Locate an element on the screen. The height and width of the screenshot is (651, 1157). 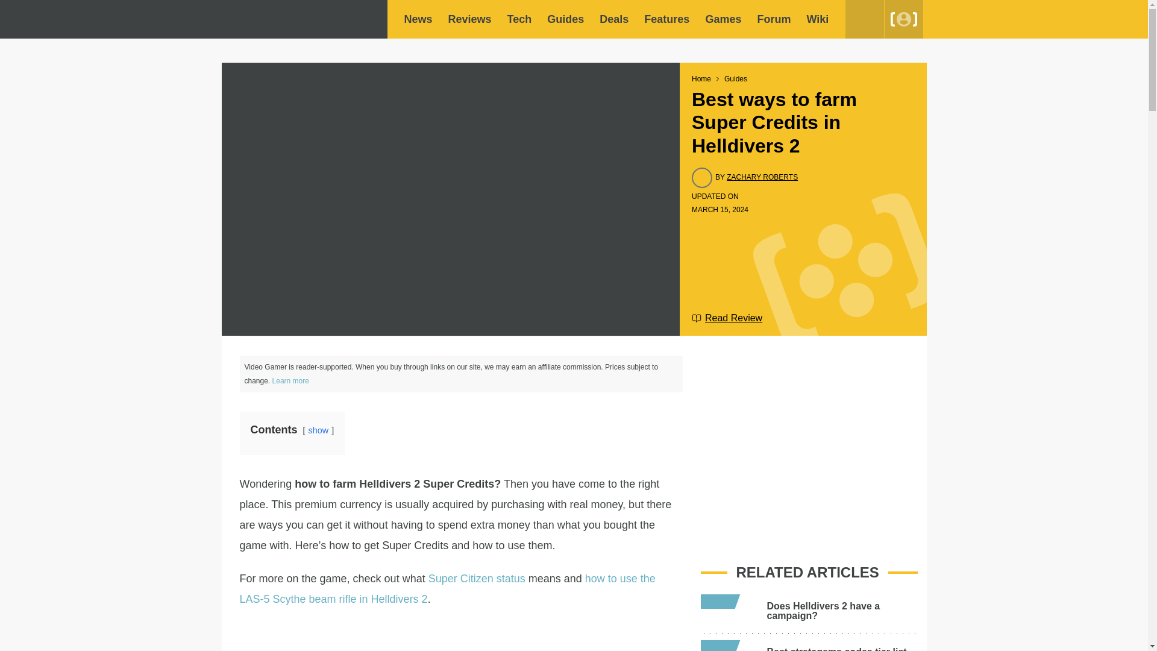
show is located at coordinates (318, 430).